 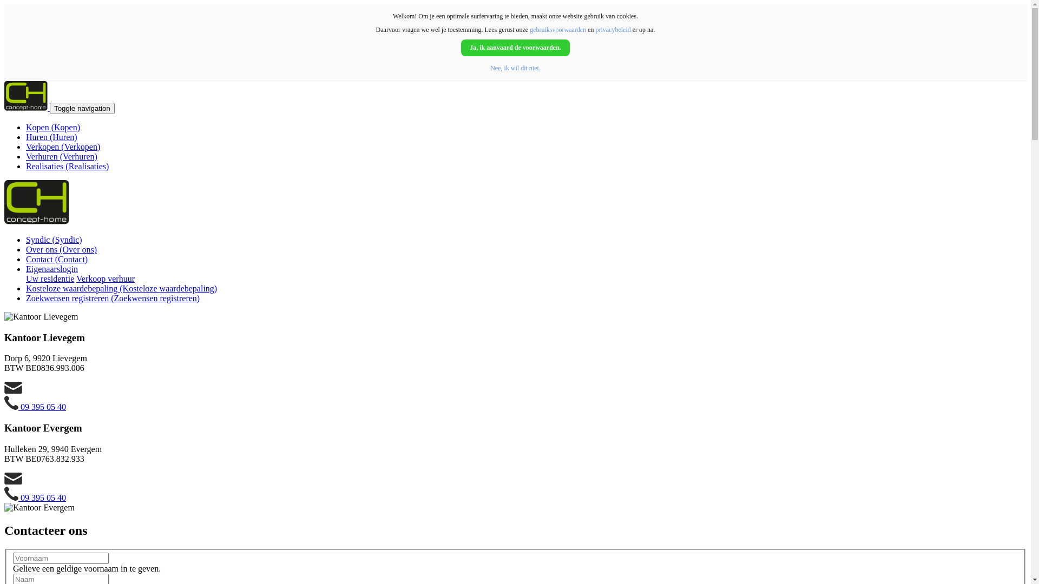 What do you see at coordinates (82, 108) in the screenshot?
I see `Toggle navigation` at bounding box center [82, 108].